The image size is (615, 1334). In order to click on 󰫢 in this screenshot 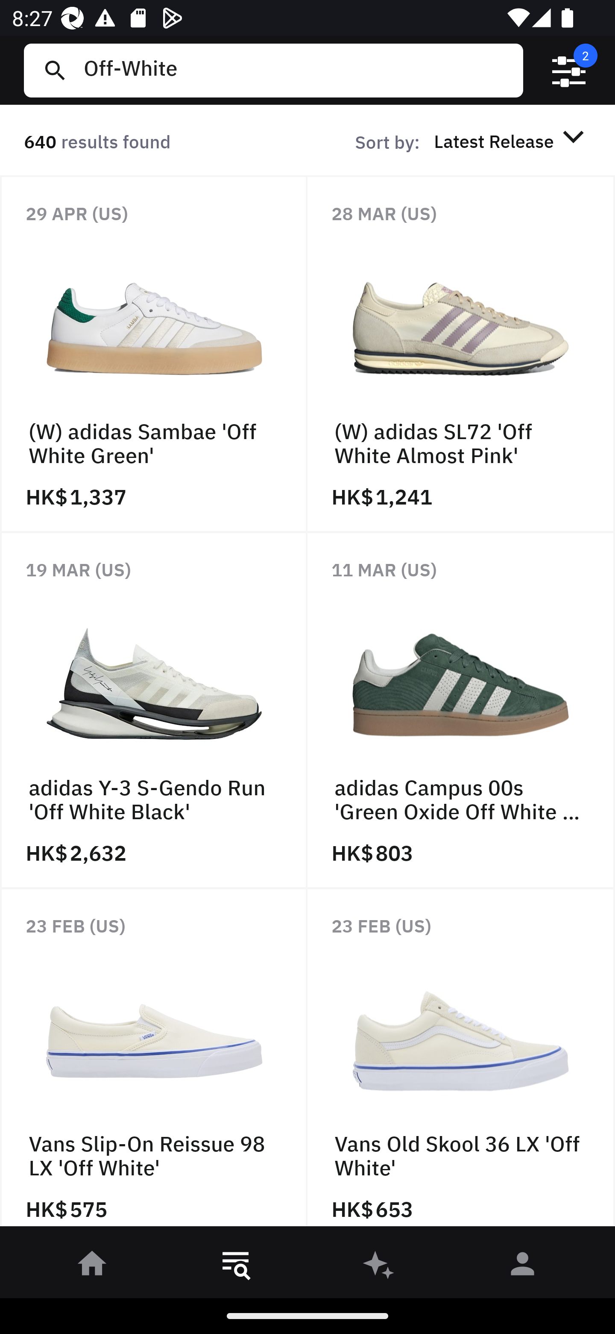, I will do `click(379, 1266)`.